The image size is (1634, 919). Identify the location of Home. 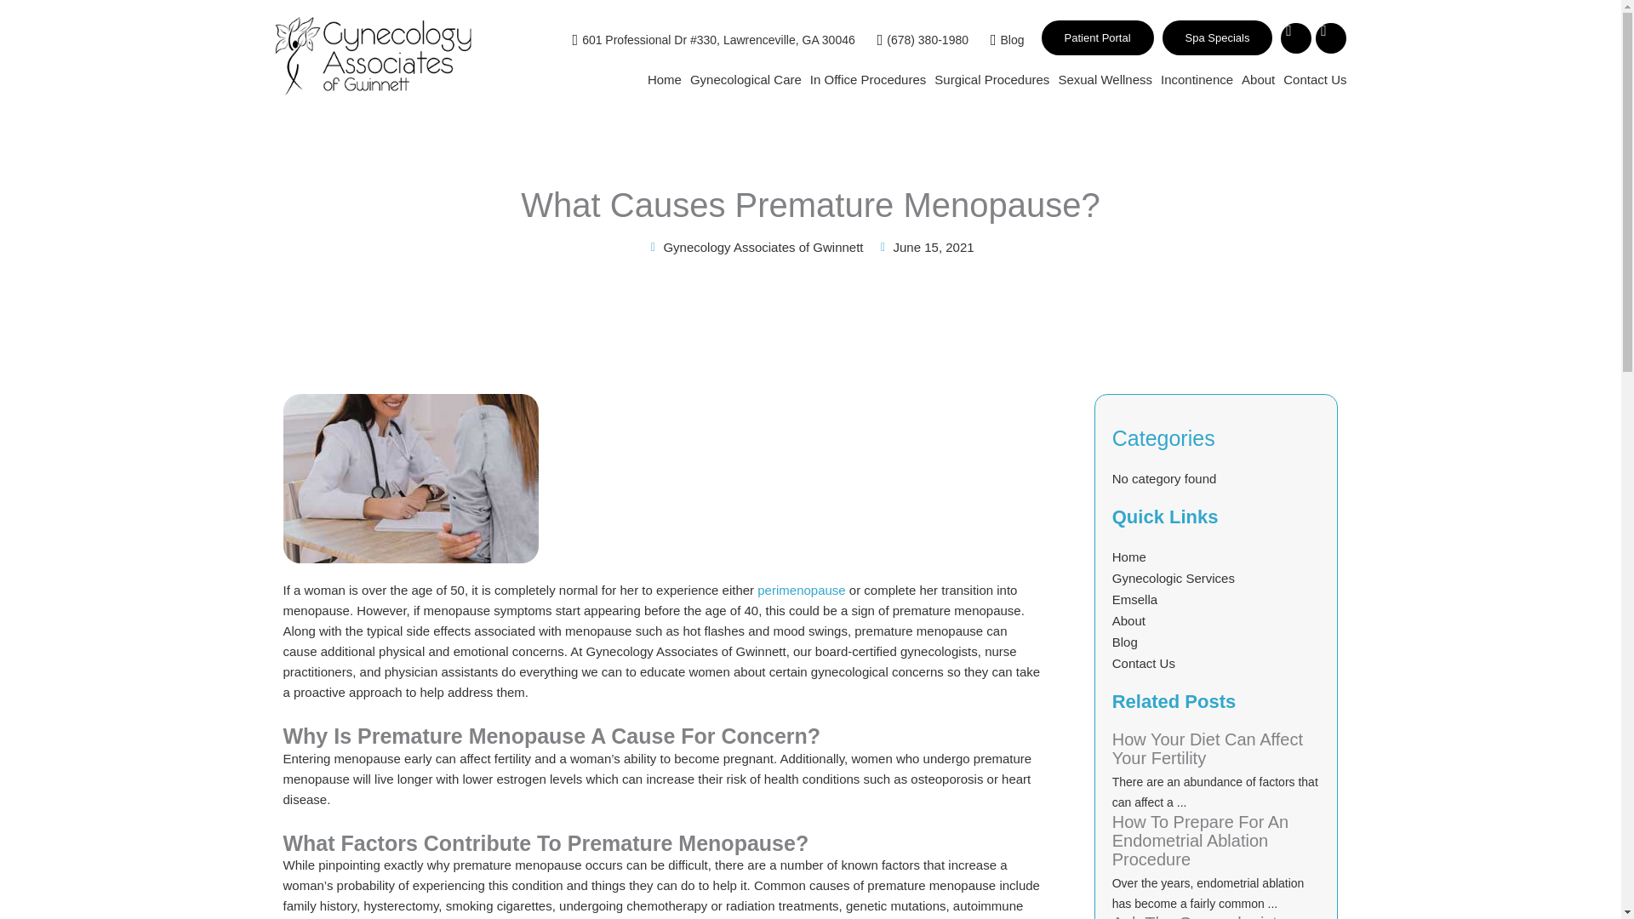
(664, 78).